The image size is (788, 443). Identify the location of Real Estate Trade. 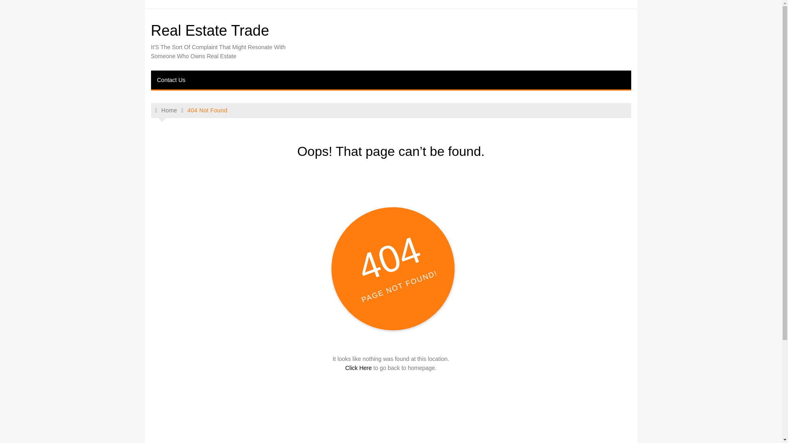
(210, 30).